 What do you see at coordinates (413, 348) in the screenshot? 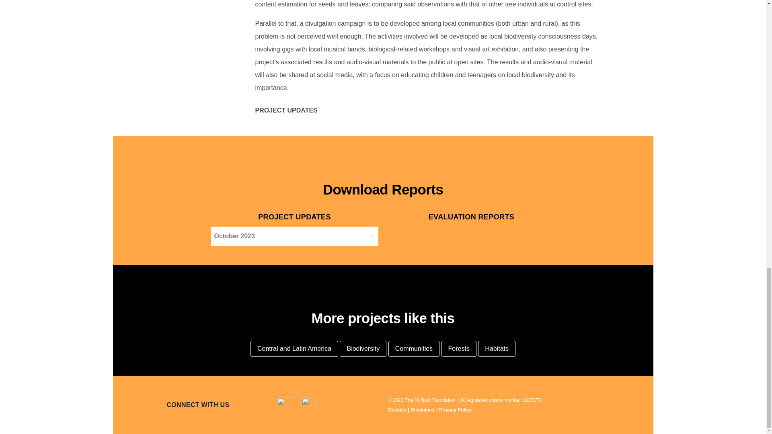
I see `Communities` at bounding box center [413, 348].